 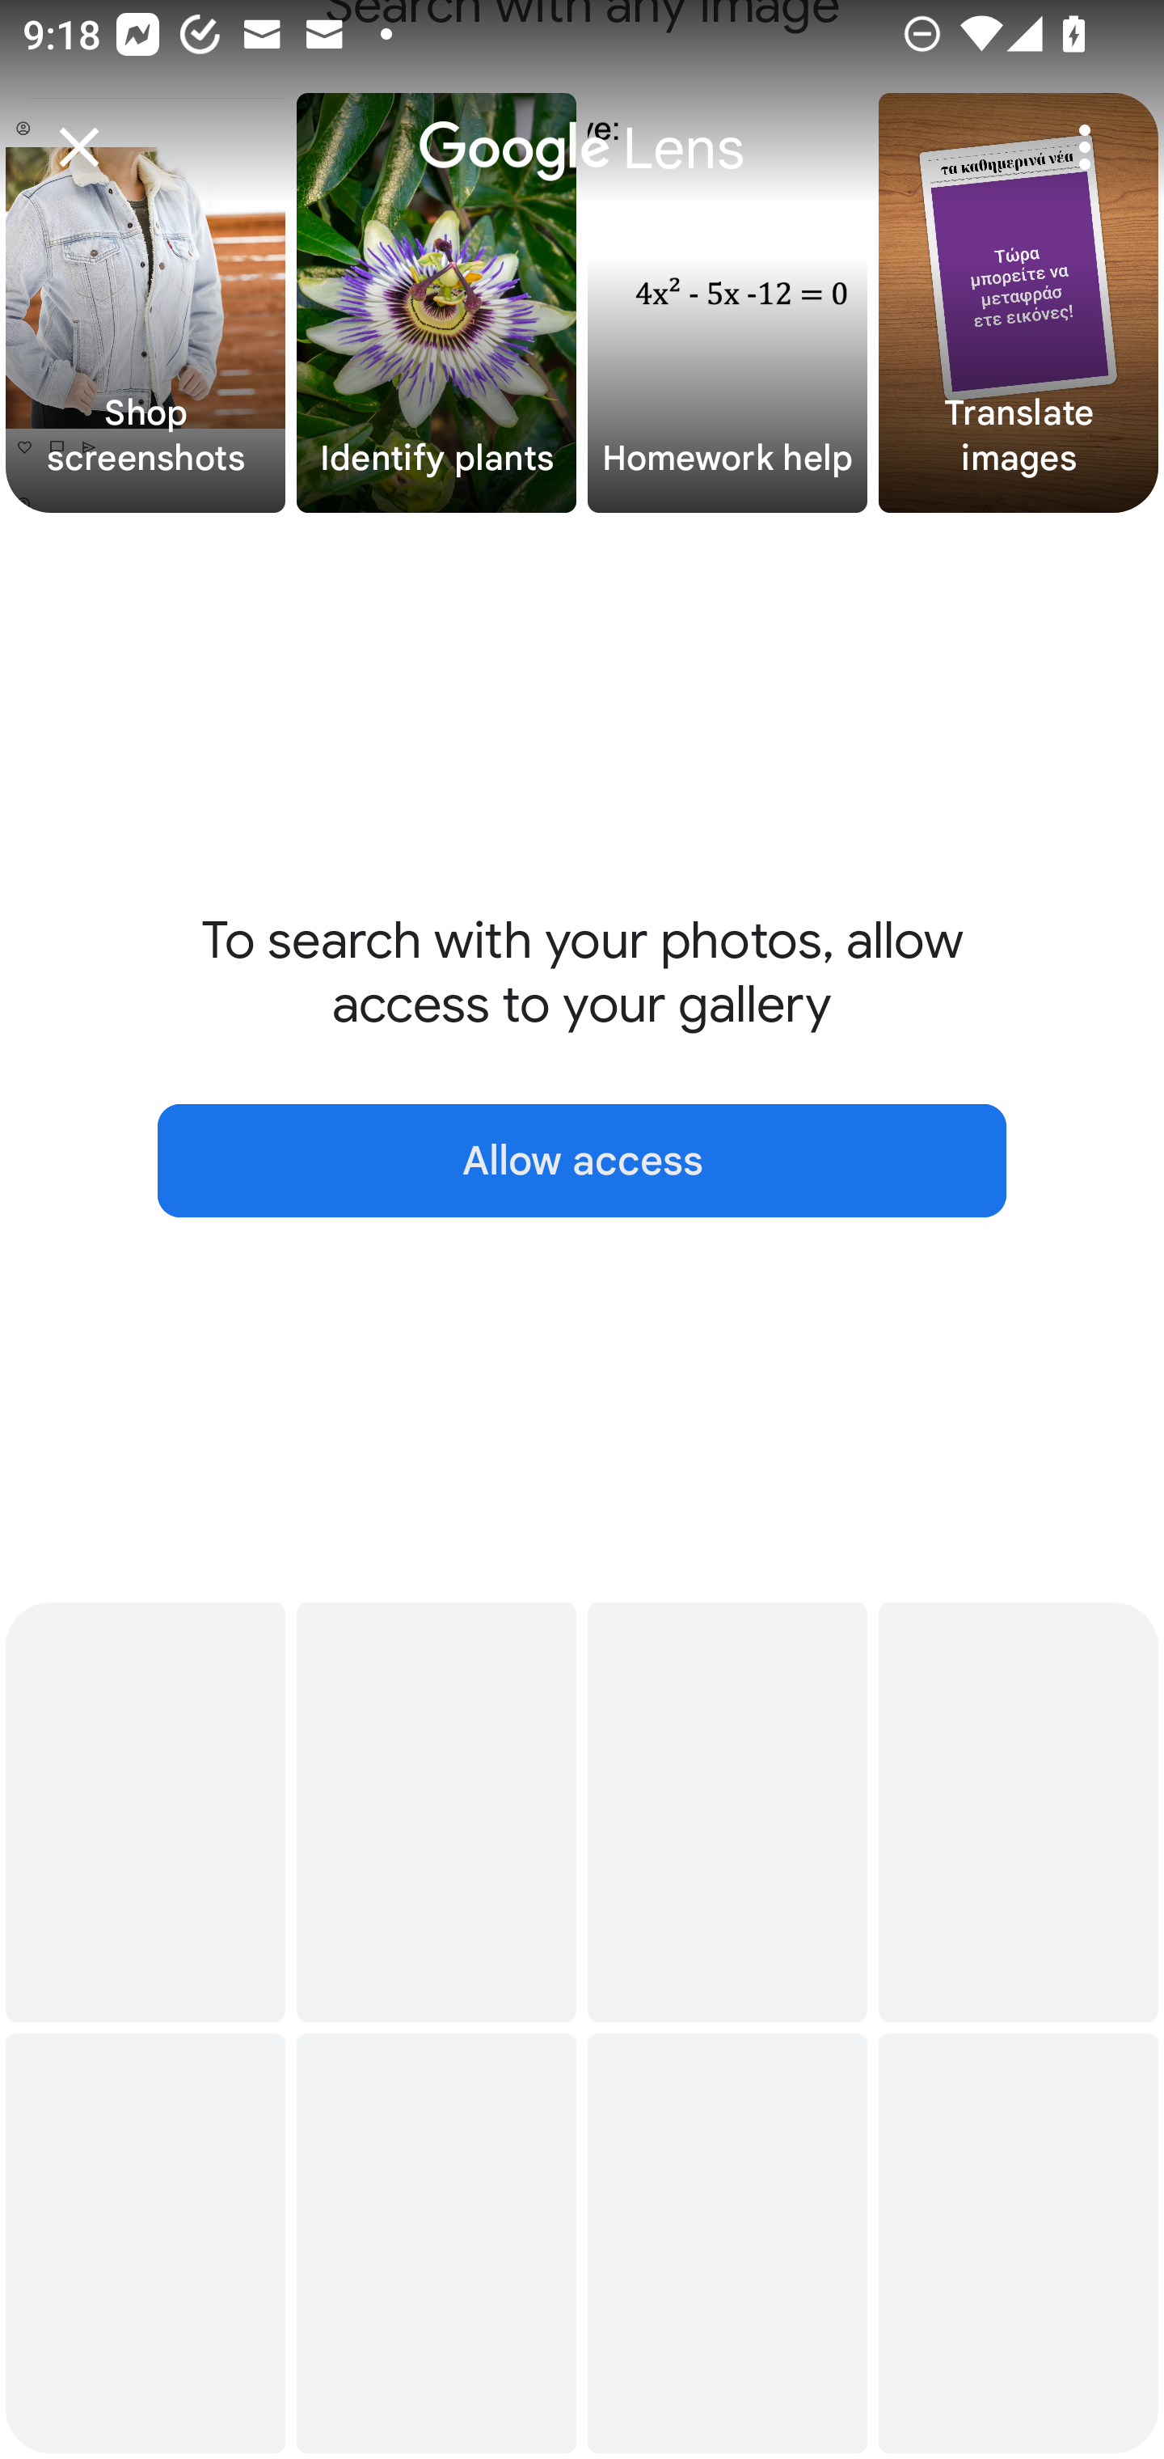 What do you see at coordinates (145, 303) in the screenshot?
I see `Shop screenshots` at bounding box center [145, 303].